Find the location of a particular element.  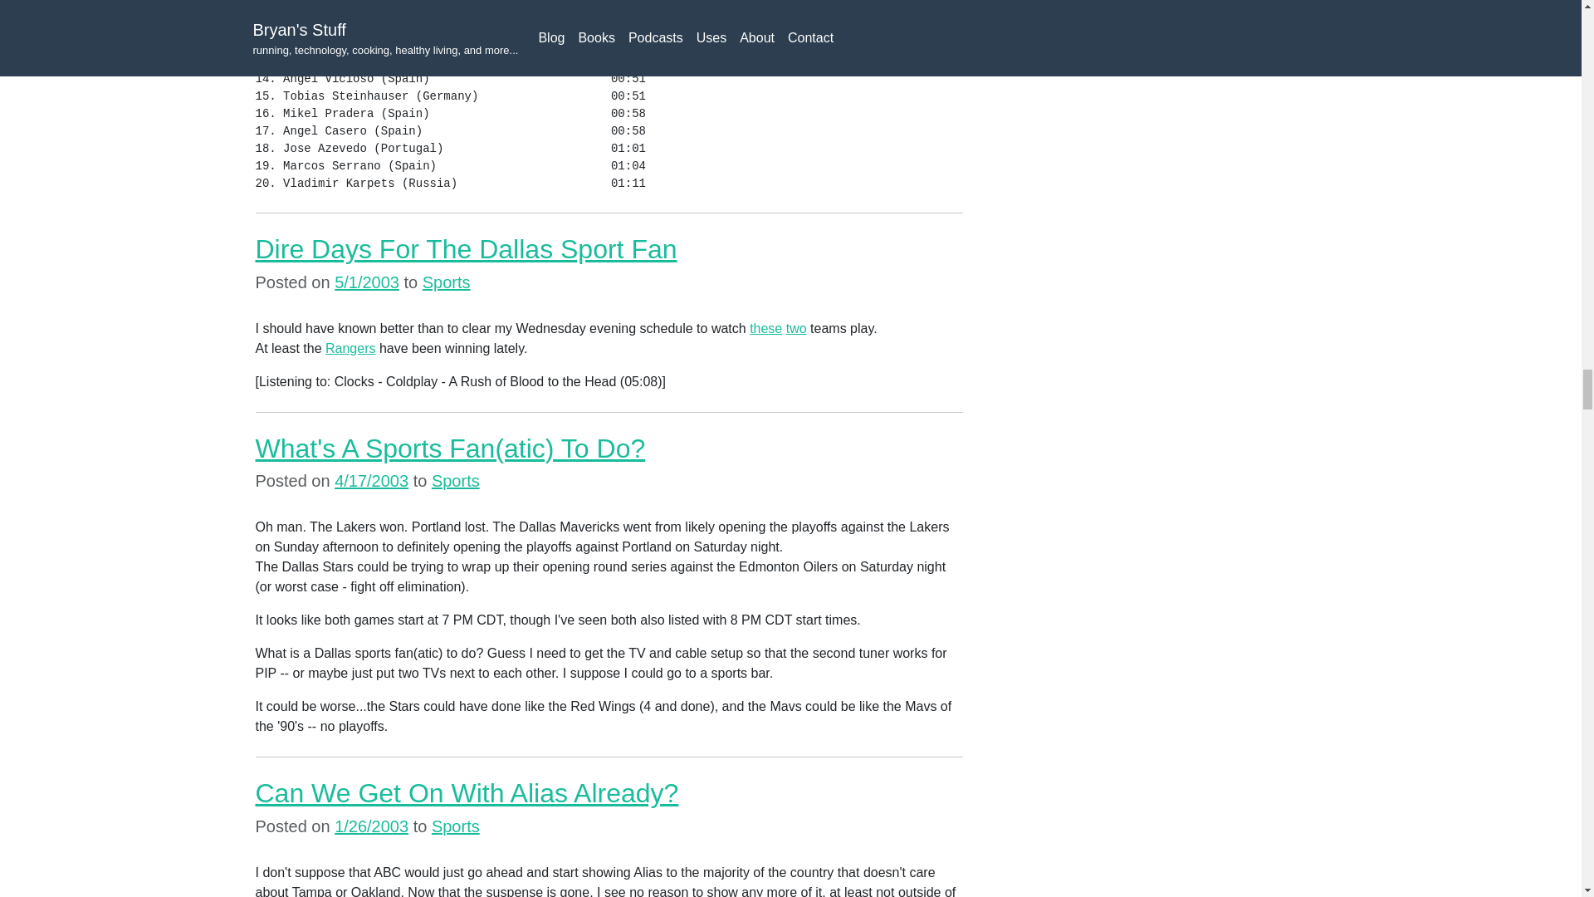

Dallas Stars Hockey is located at coordinates (795, 327).